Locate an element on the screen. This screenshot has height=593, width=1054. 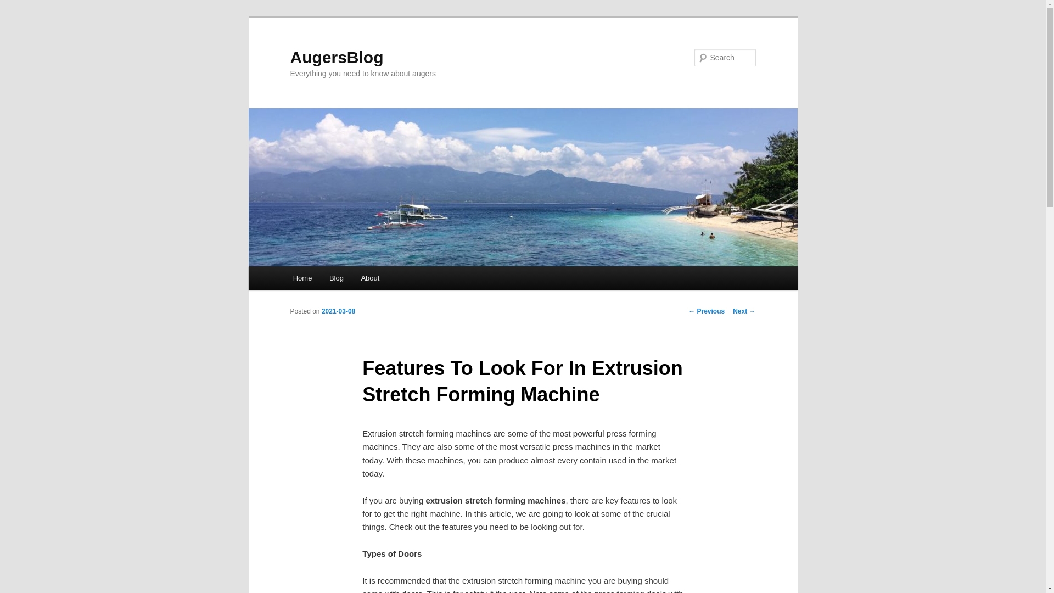
About is located at coordinates (370, 278).